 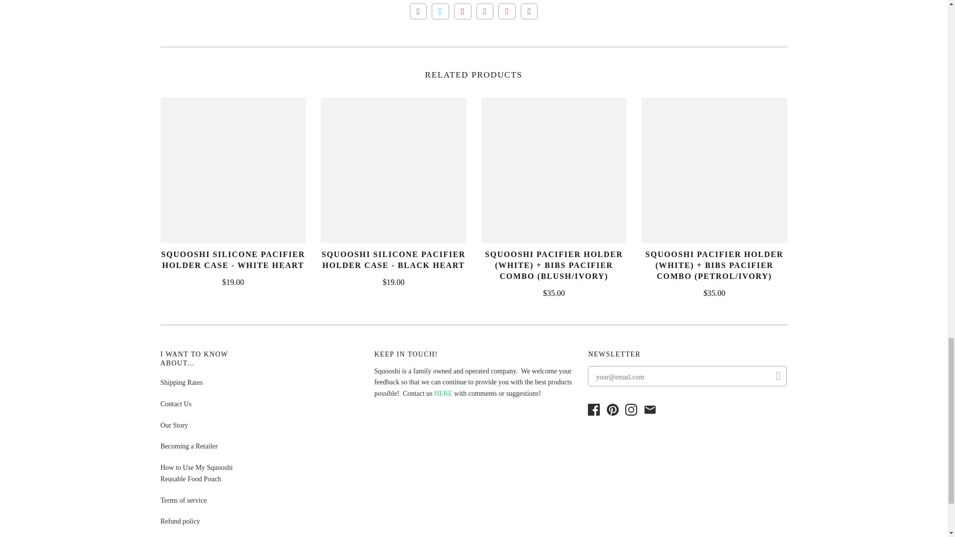 What do you see at coordinates (444, 394) in the screenshot?
I see `Customer Care` at bounding box center [444, 394].